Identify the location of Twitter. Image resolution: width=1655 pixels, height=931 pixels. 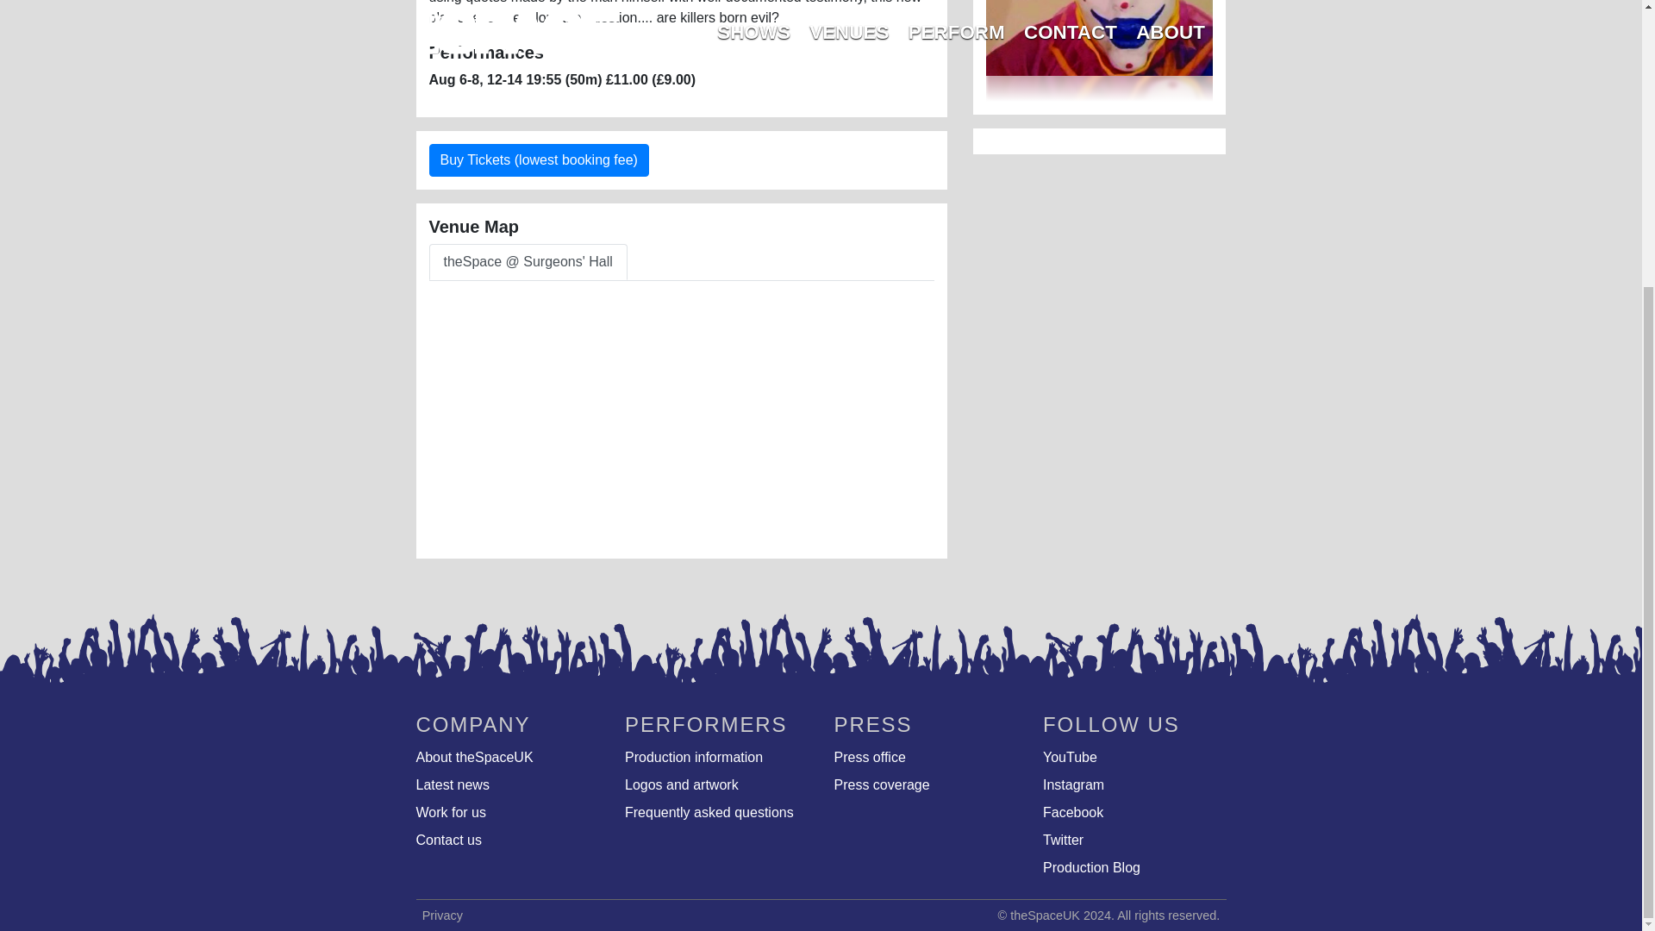
(1134, 843).